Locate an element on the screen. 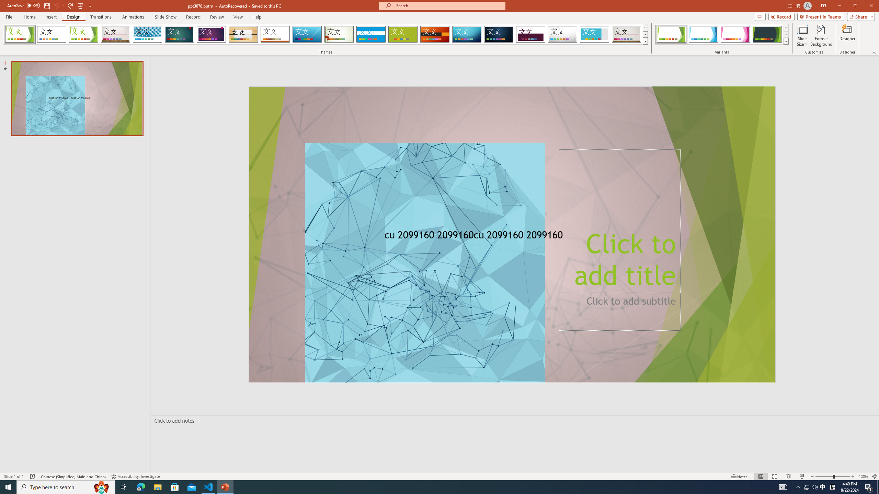 The image size is (879, 494). Office Theme is located at coordinates (52, 34).